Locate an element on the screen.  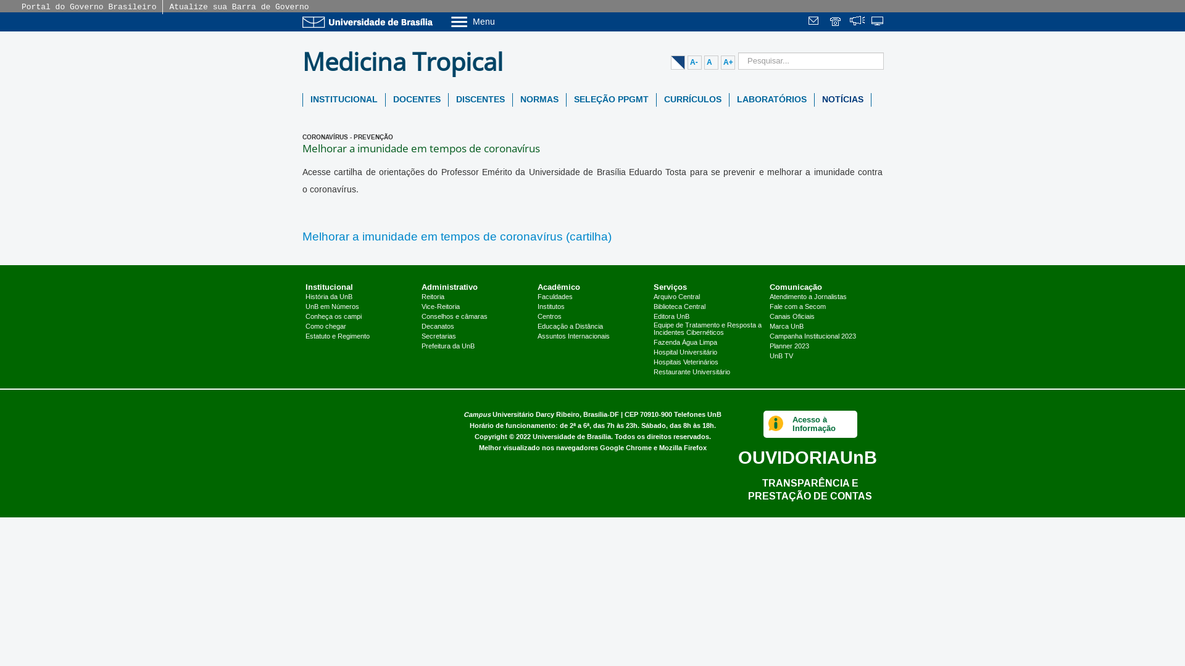
  is located at coordinates (836, 22).